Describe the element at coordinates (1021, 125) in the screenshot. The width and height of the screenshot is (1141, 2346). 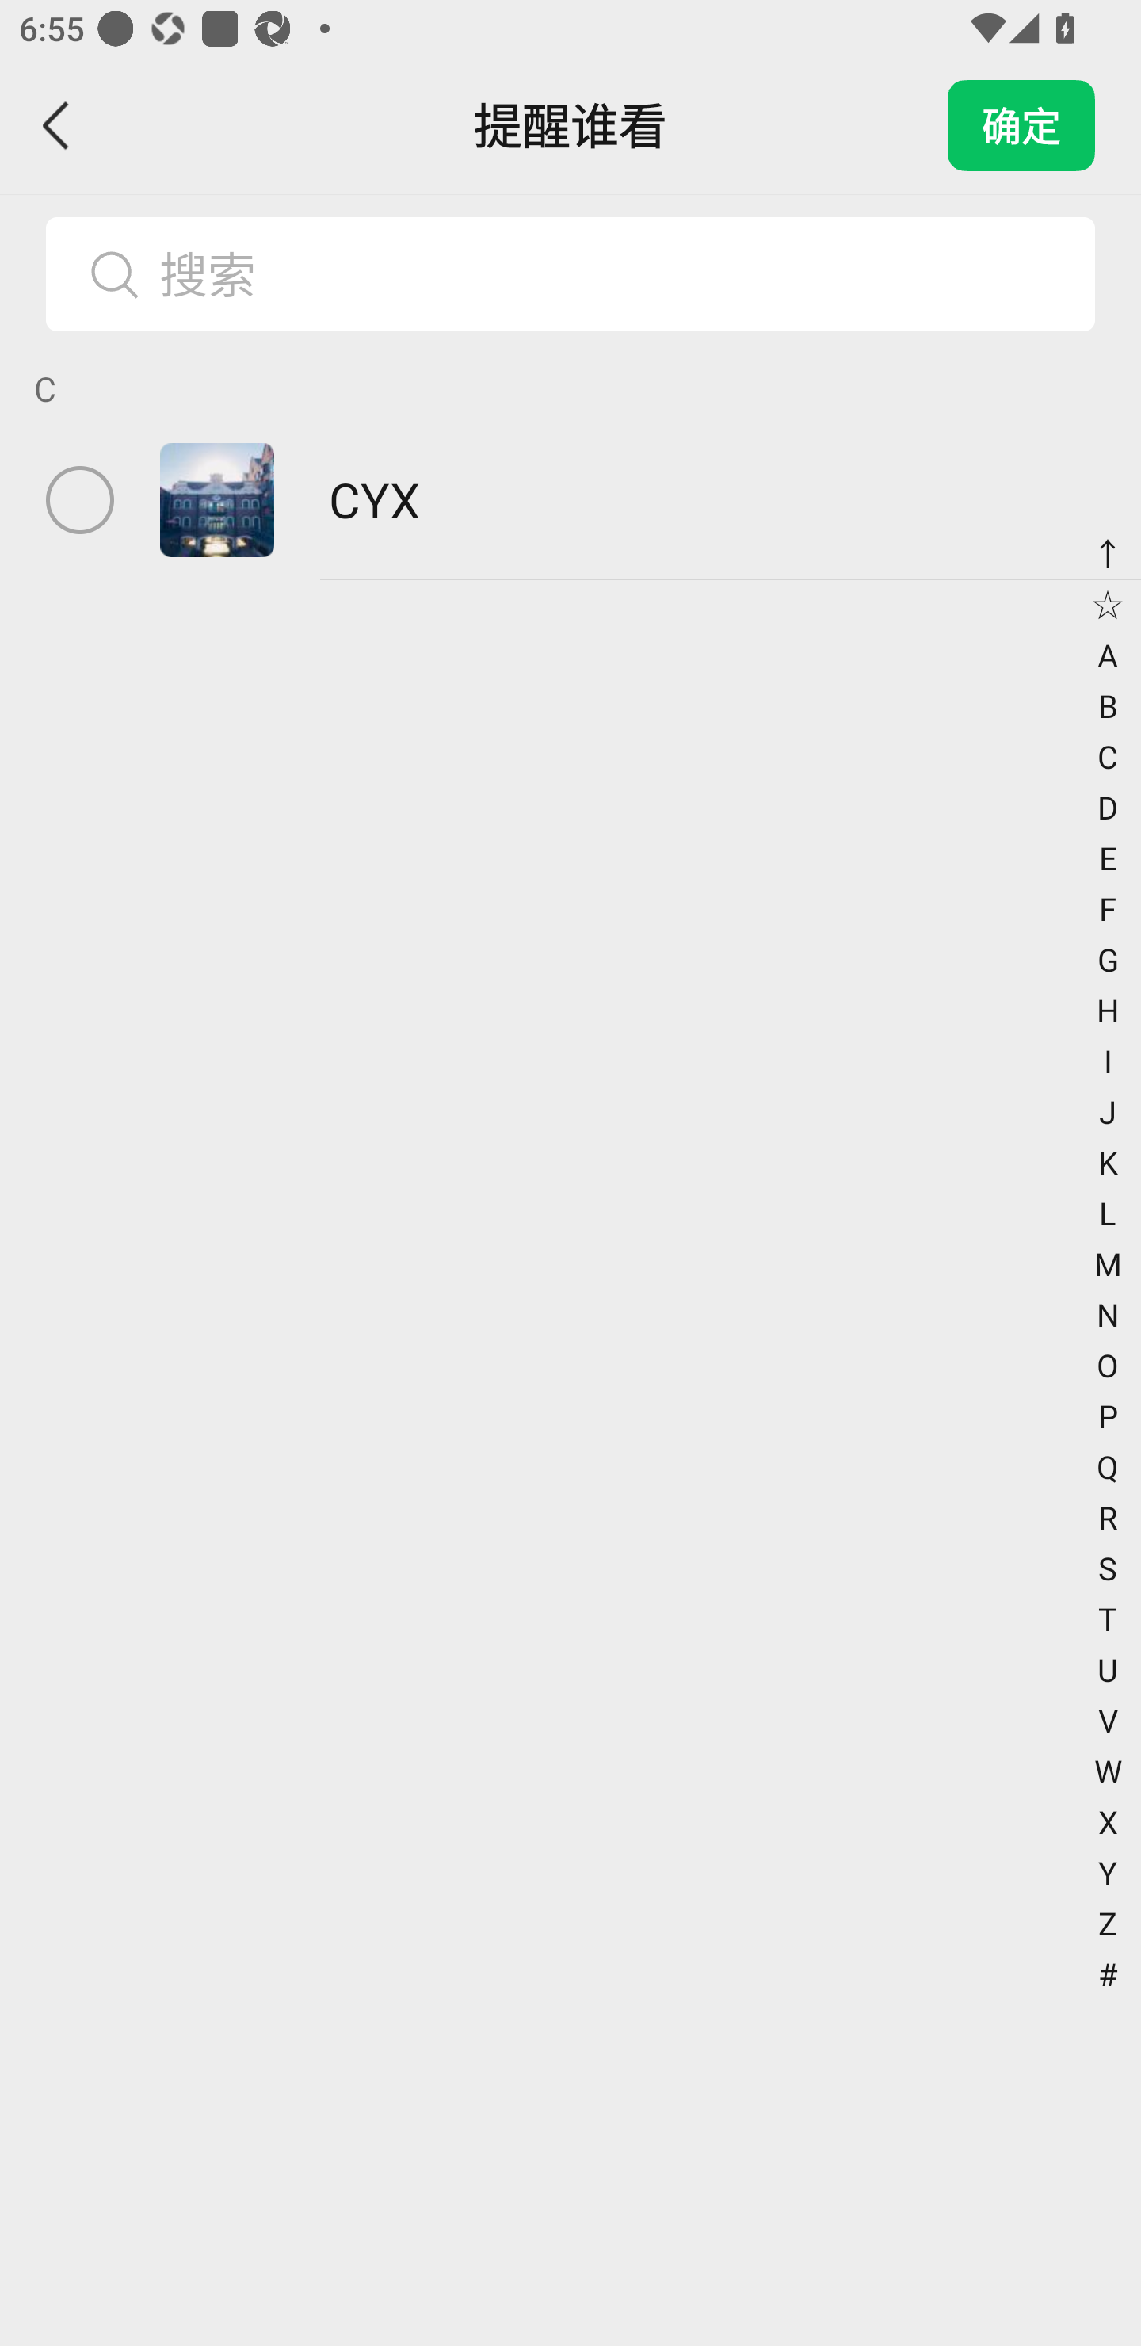
I see `确定` at that location.